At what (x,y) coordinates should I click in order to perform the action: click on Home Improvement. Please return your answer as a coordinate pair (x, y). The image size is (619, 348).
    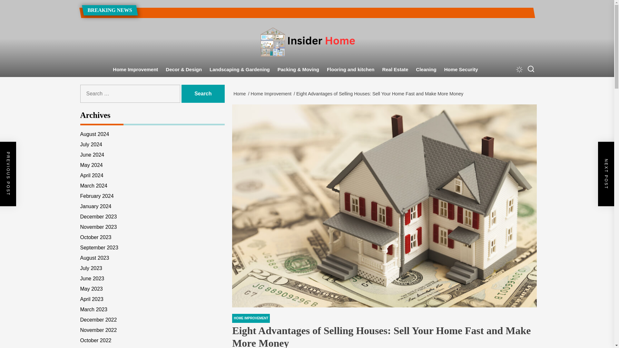
    Looking at the image, I should click on (135, 70).